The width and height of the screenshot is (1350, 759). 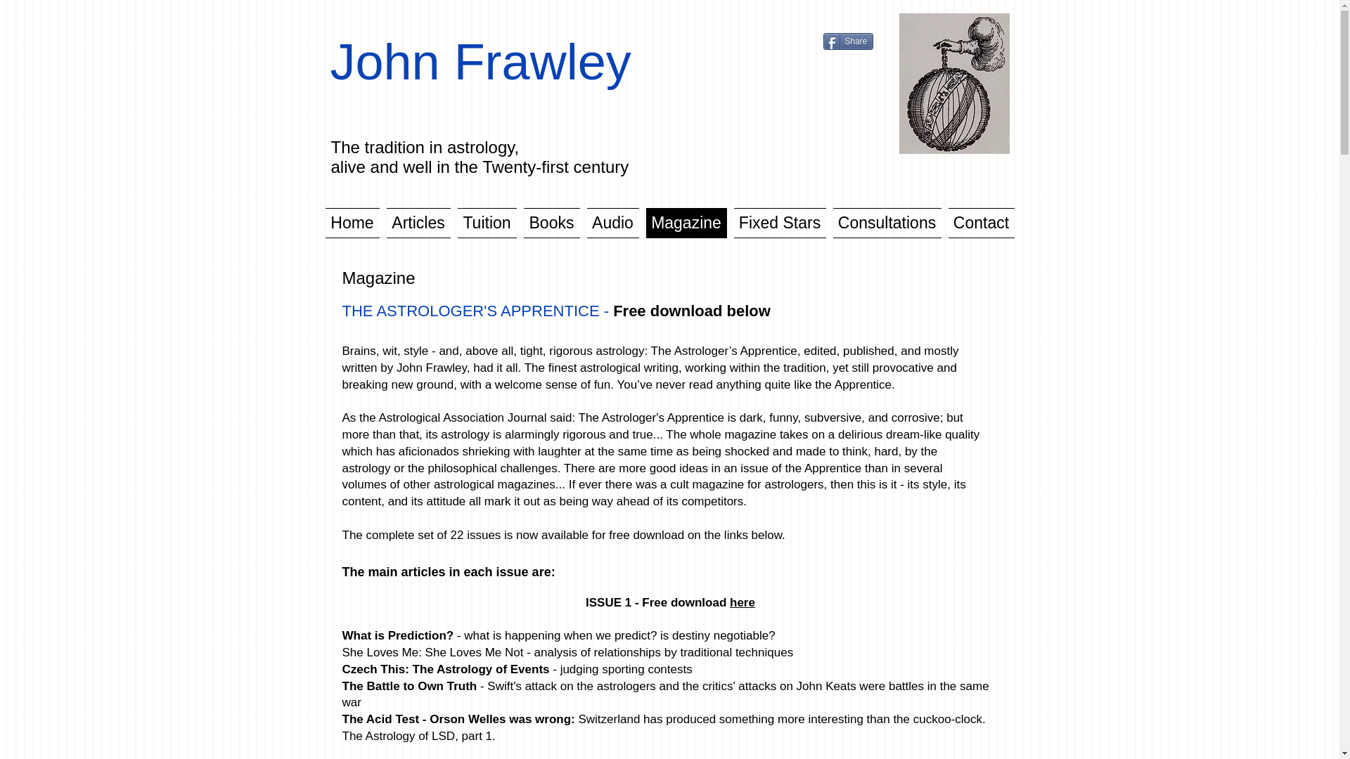 I want to click on Books, so click(x=551, y=223).